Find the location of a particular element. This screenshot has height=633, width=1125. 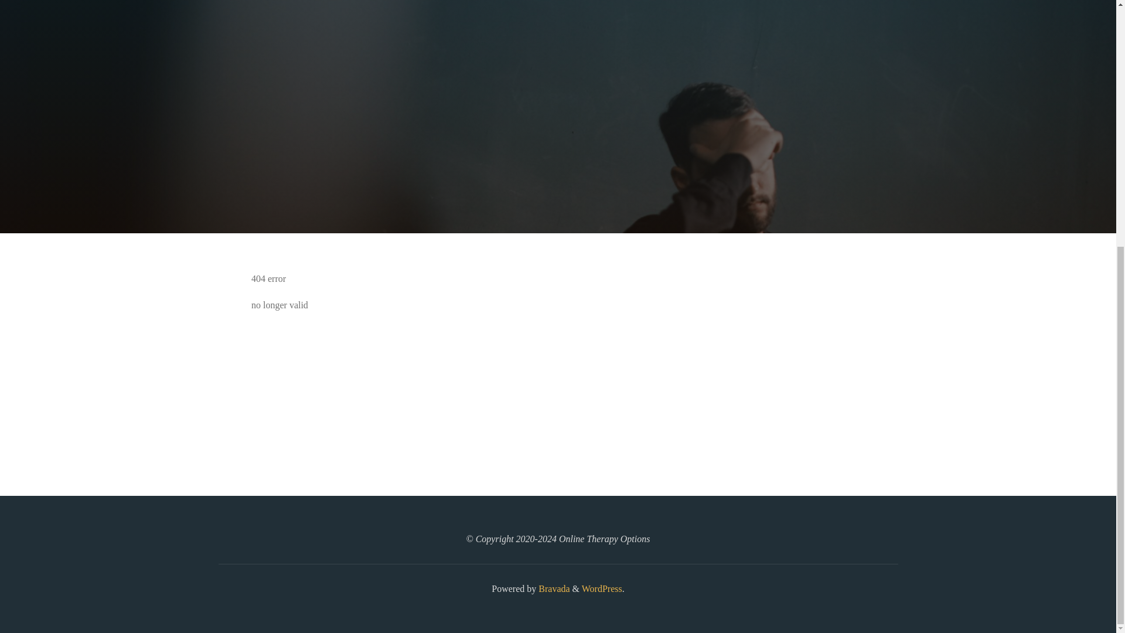

WordPress is located at coordinates (601, 588).